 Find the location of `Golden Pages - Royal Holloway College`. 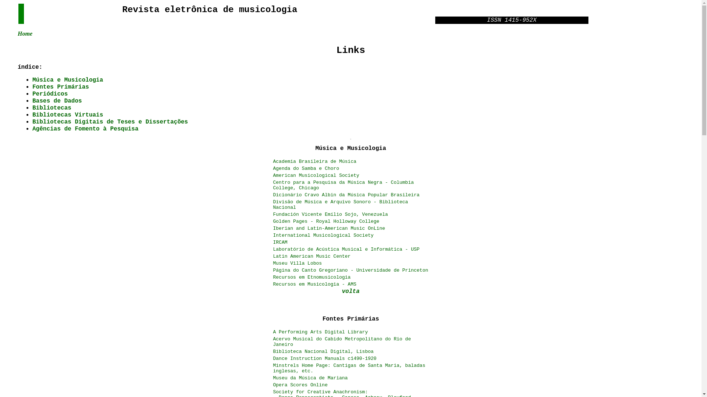

Golden Pages - Royal Holloway College is located at coordinates (326, 221).